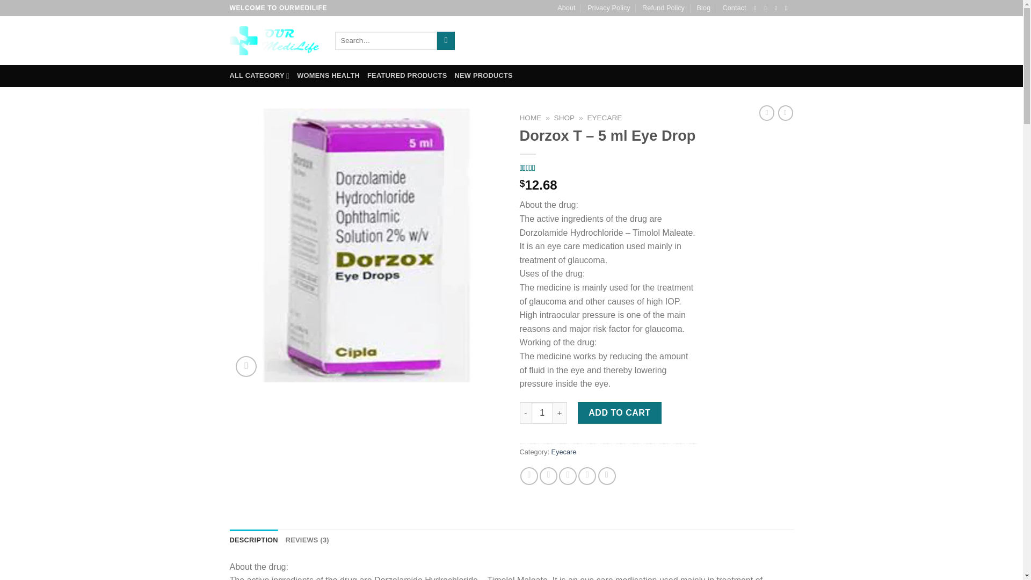  Describe the element at coordinates (587, 476) in the screenshot. I see `Pin on Pinterest` at that location.